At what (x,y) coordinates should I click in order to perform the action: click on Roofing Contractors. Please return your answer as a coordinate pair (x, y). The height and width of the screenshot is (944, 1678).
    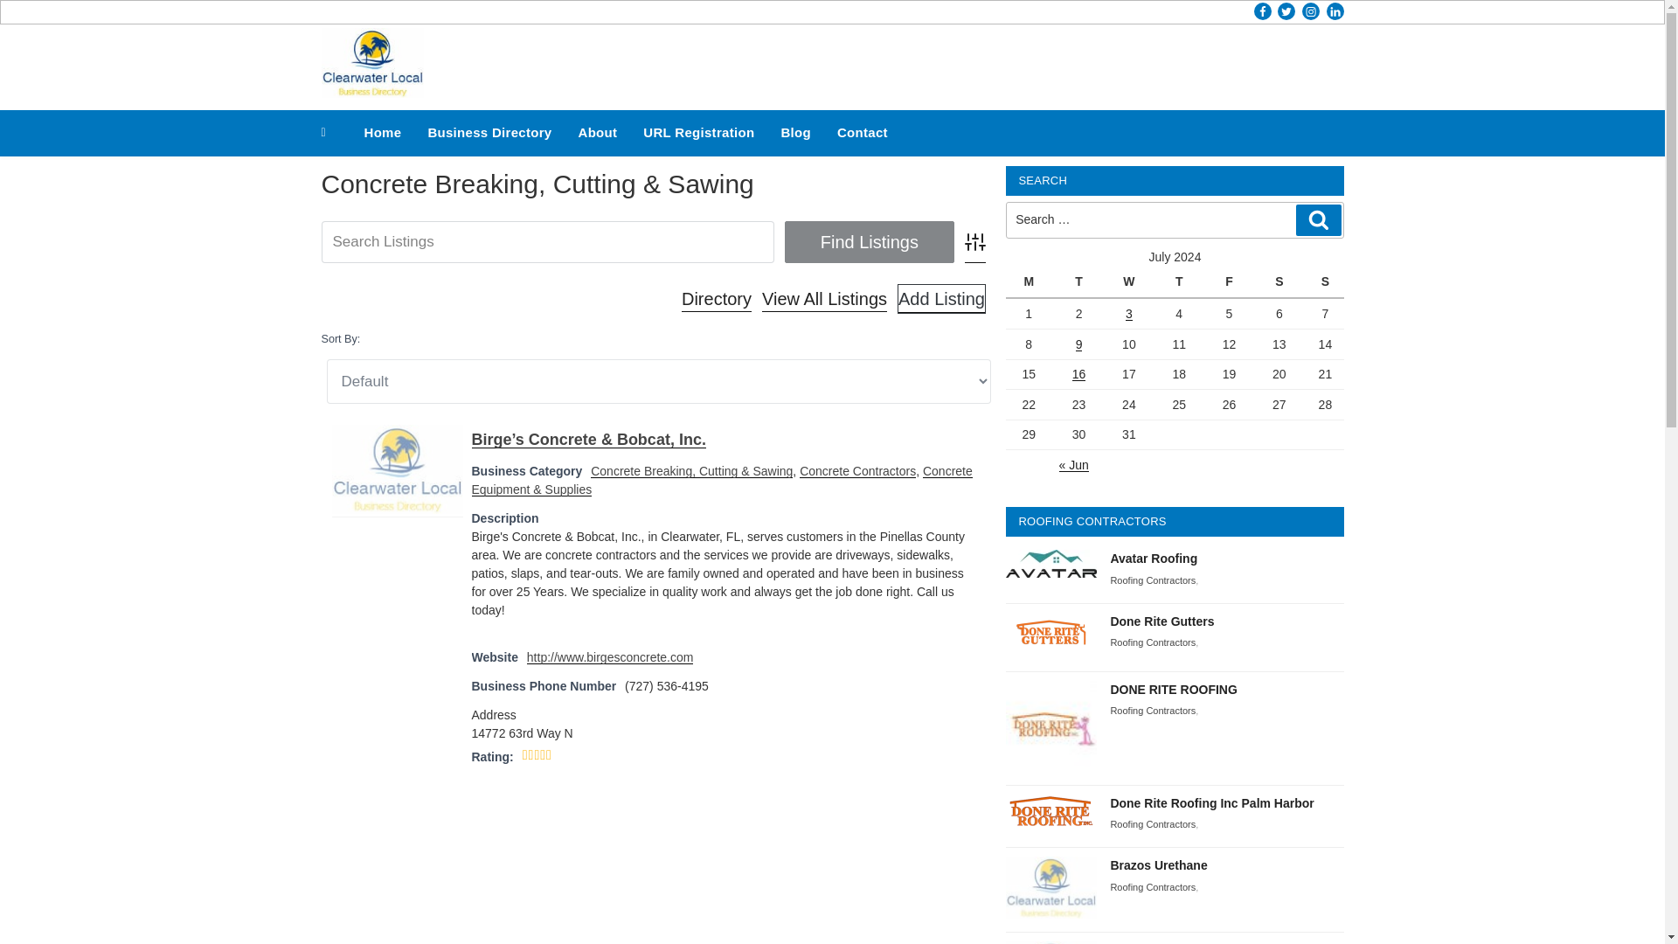
    Looking at the image, I should click on (1152, 642).